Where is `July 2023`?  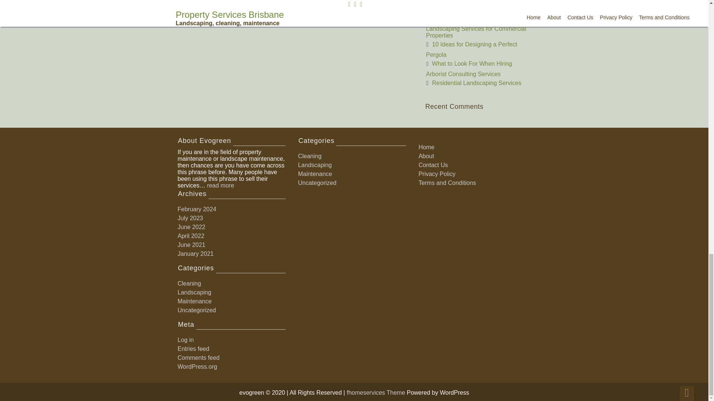 July 2023 is located at coordinates (190, 218).